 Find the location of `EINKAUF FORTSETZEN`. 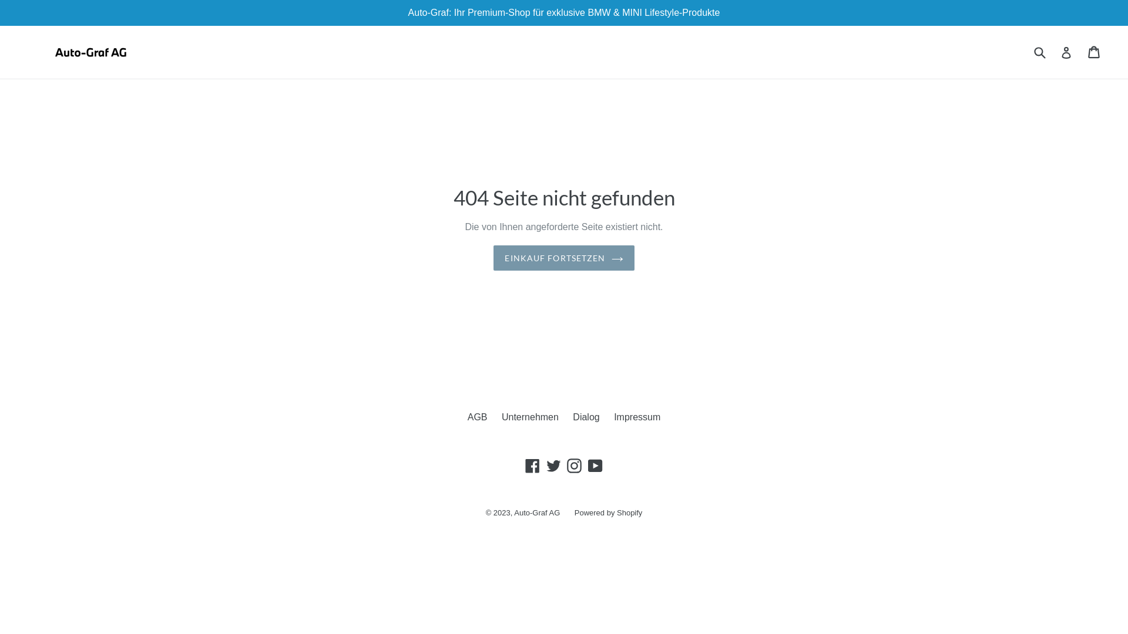

EINKAUF FORTSETZEN is located at coordinates (564, 258).